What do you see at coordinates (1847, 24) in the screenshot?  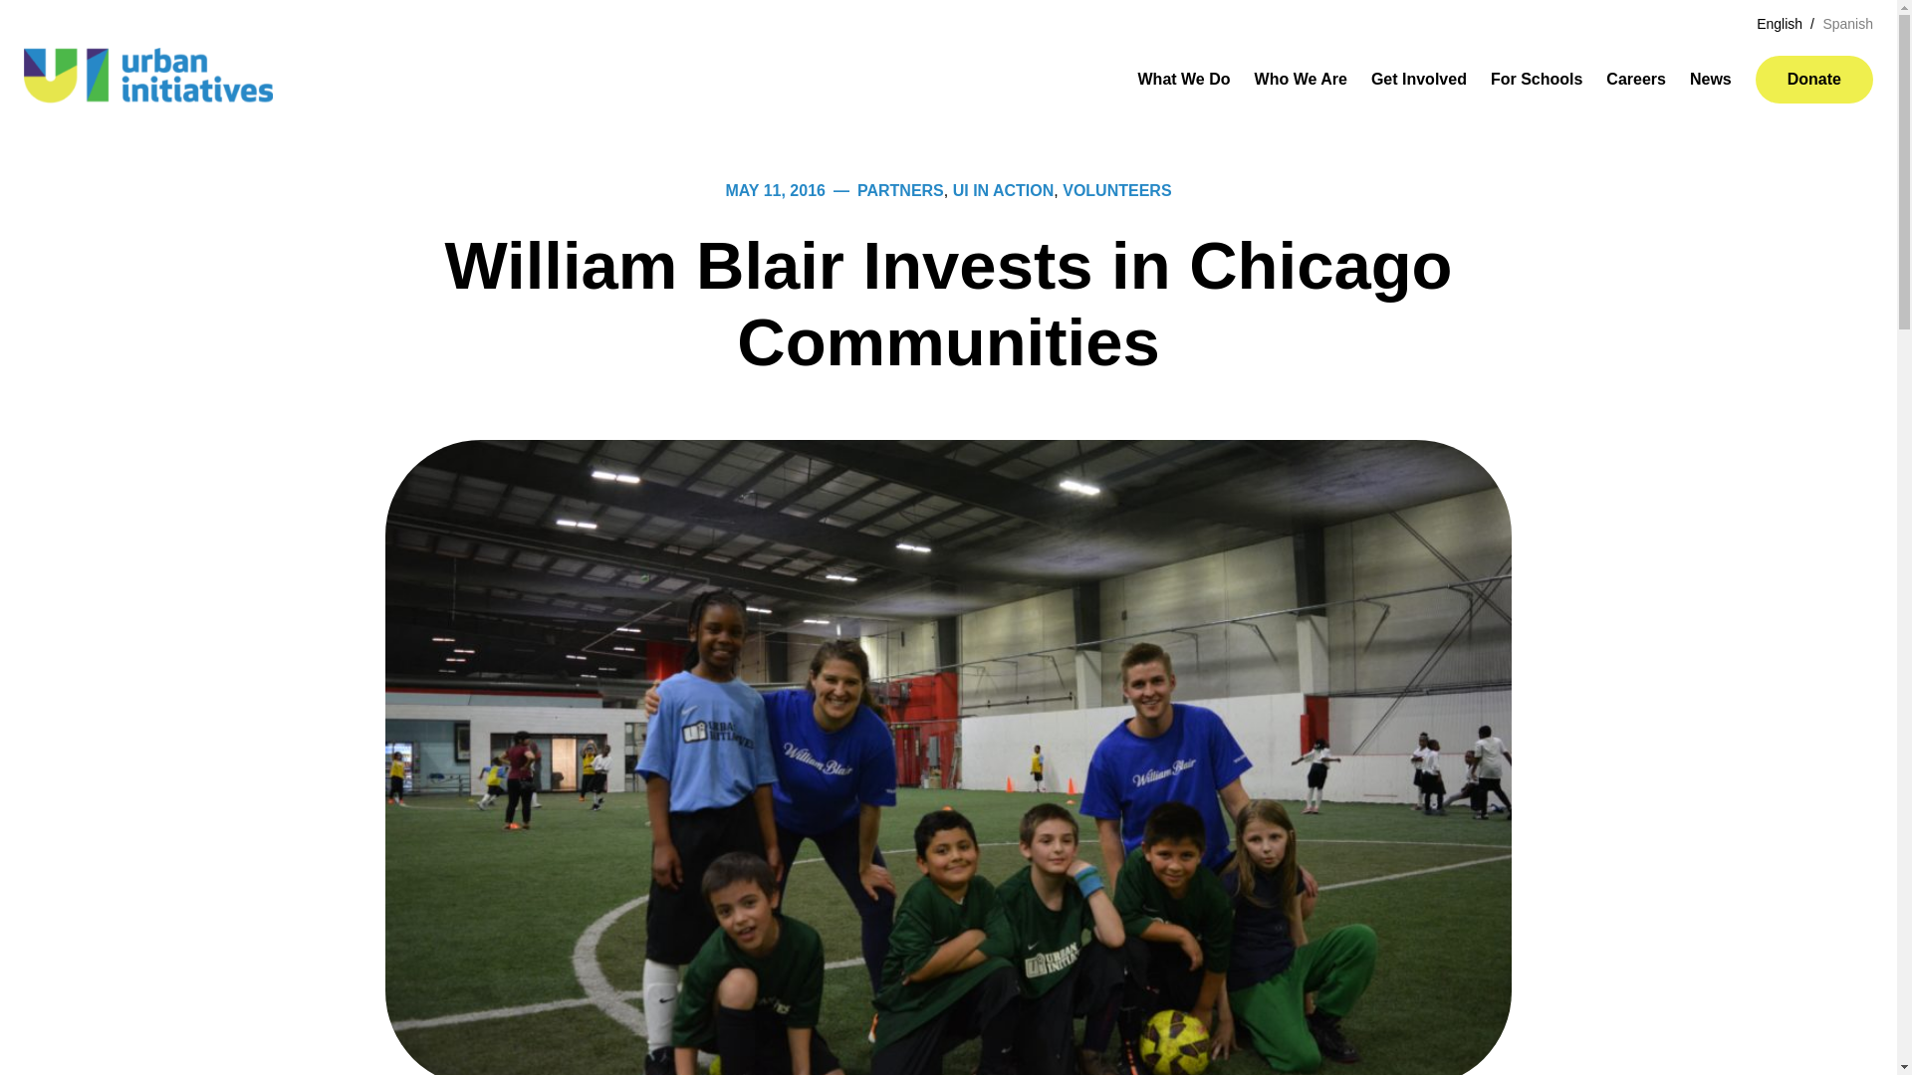 I see `Spanish` at bounding box center [1847, 24].